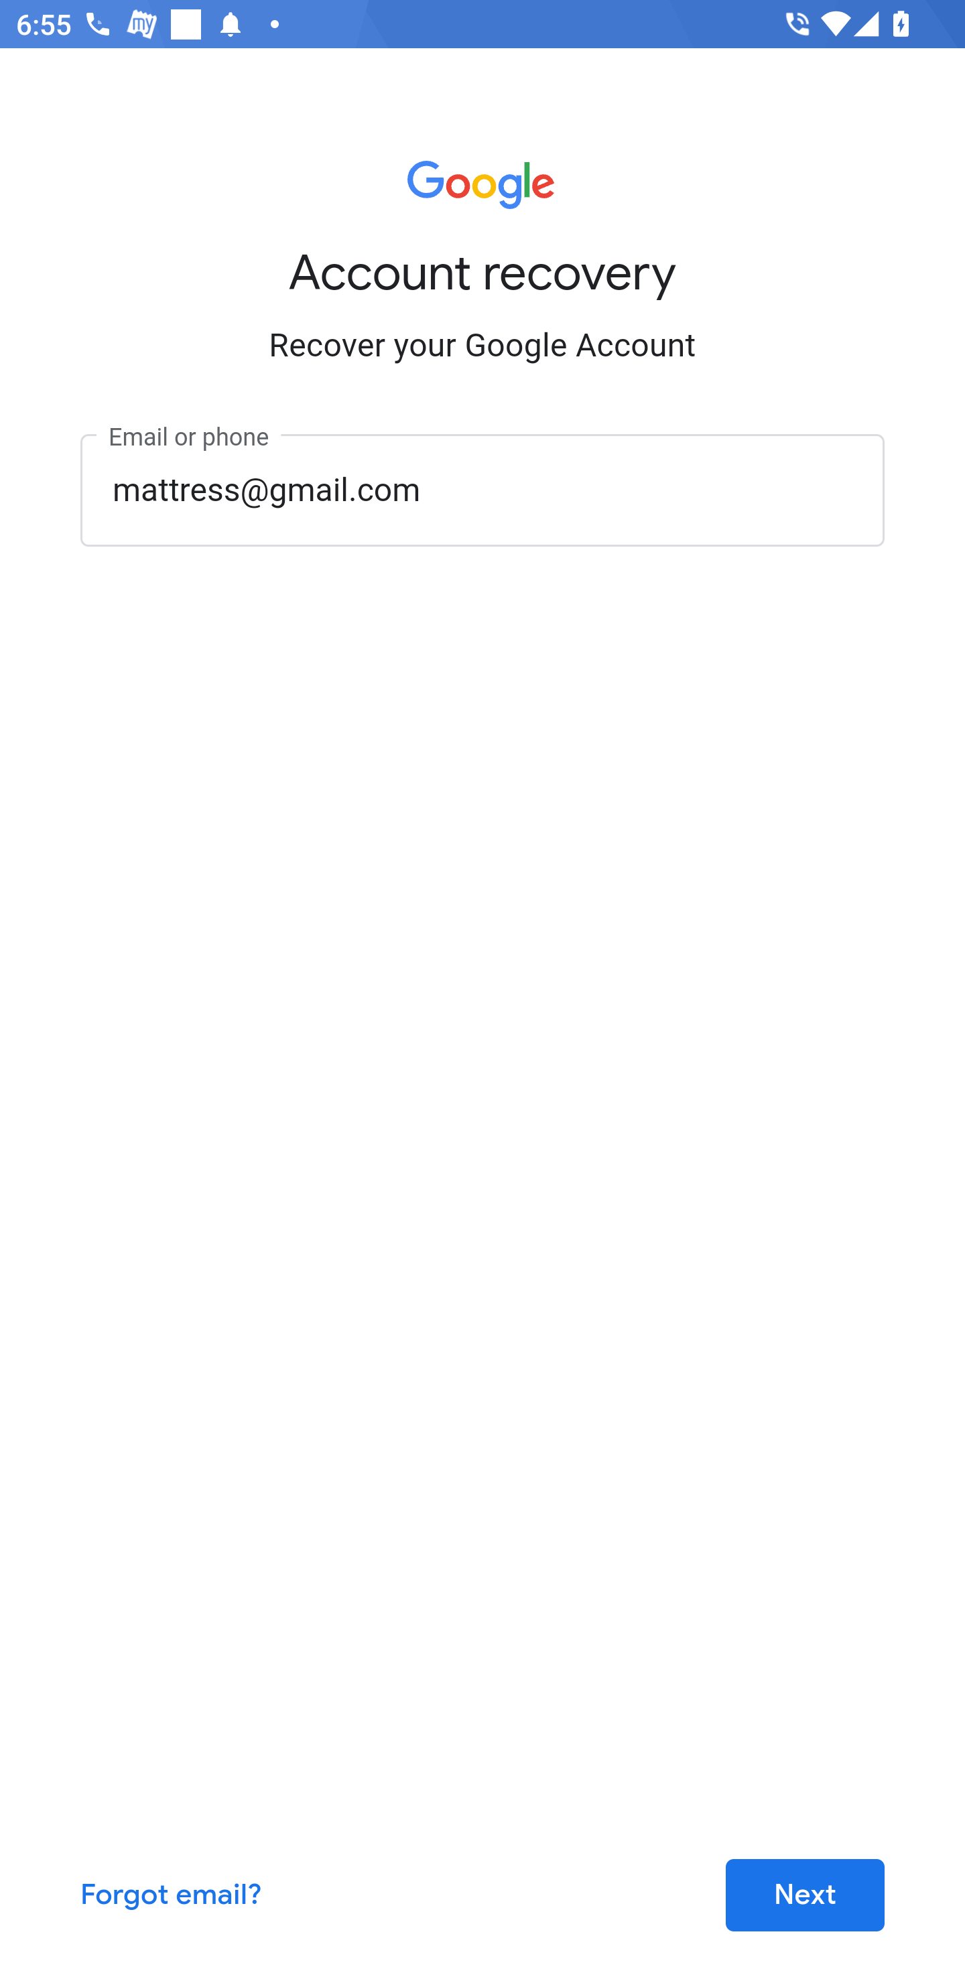 This screenshot has width=965, height=1983. What do you see at coordinates (482, 490) in the screenshot?
I see `mattress@gmail.com` at bounding box center [482, 490].